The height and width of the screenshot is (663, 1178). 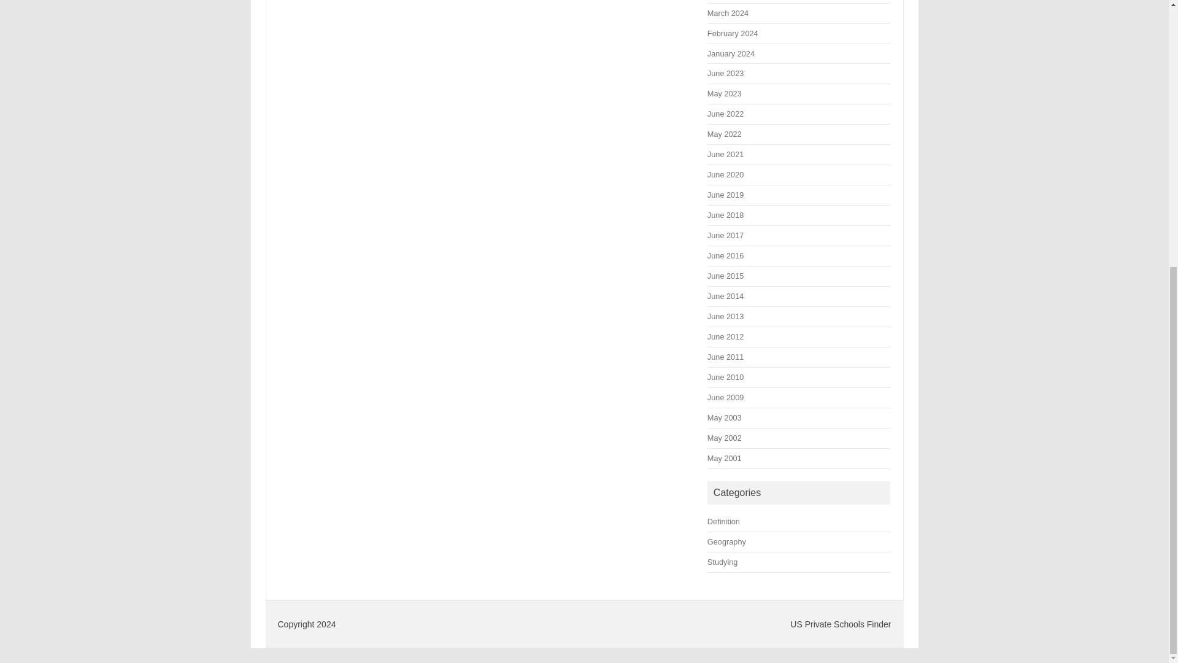 I want to click on June 2013, so click(x=725, y=316).